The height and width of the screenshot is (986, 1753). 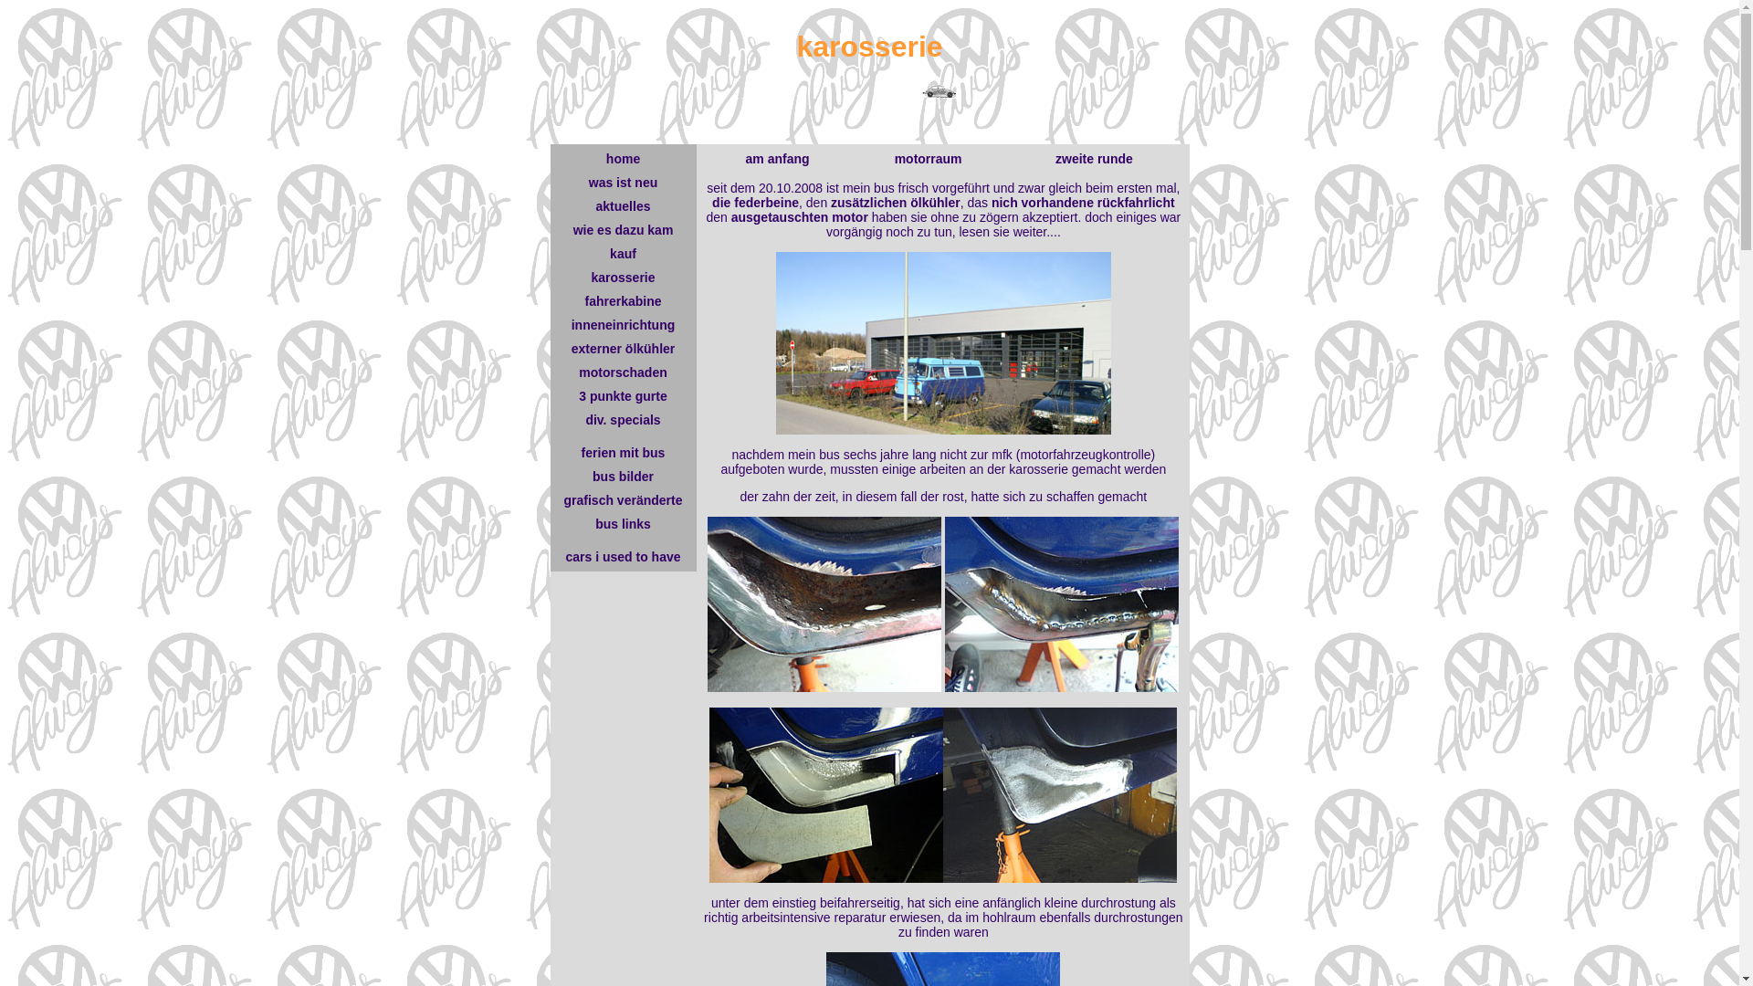 What do you see at coordinates (1094, 159) in the screenshot?
I see `zweite runde` at bounding box center [1094, 159].